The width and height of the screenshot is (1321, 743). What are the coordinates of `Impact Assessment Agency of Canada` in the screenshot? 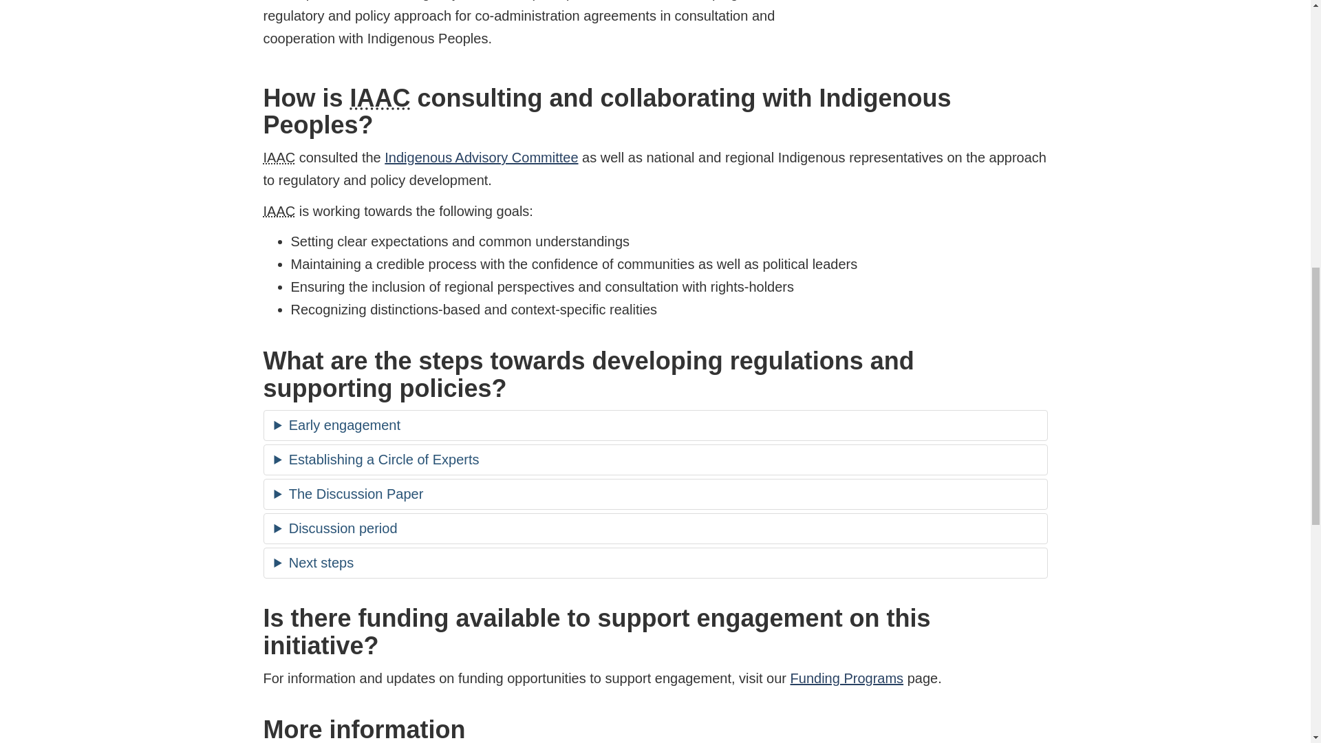 It's located at (279, 157).